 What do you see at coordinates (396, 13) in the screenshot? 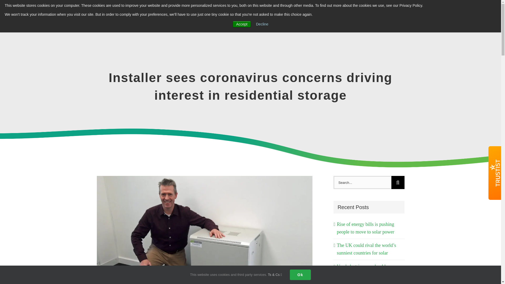
I see `SUPPORT` at bounding box center [396, 13].